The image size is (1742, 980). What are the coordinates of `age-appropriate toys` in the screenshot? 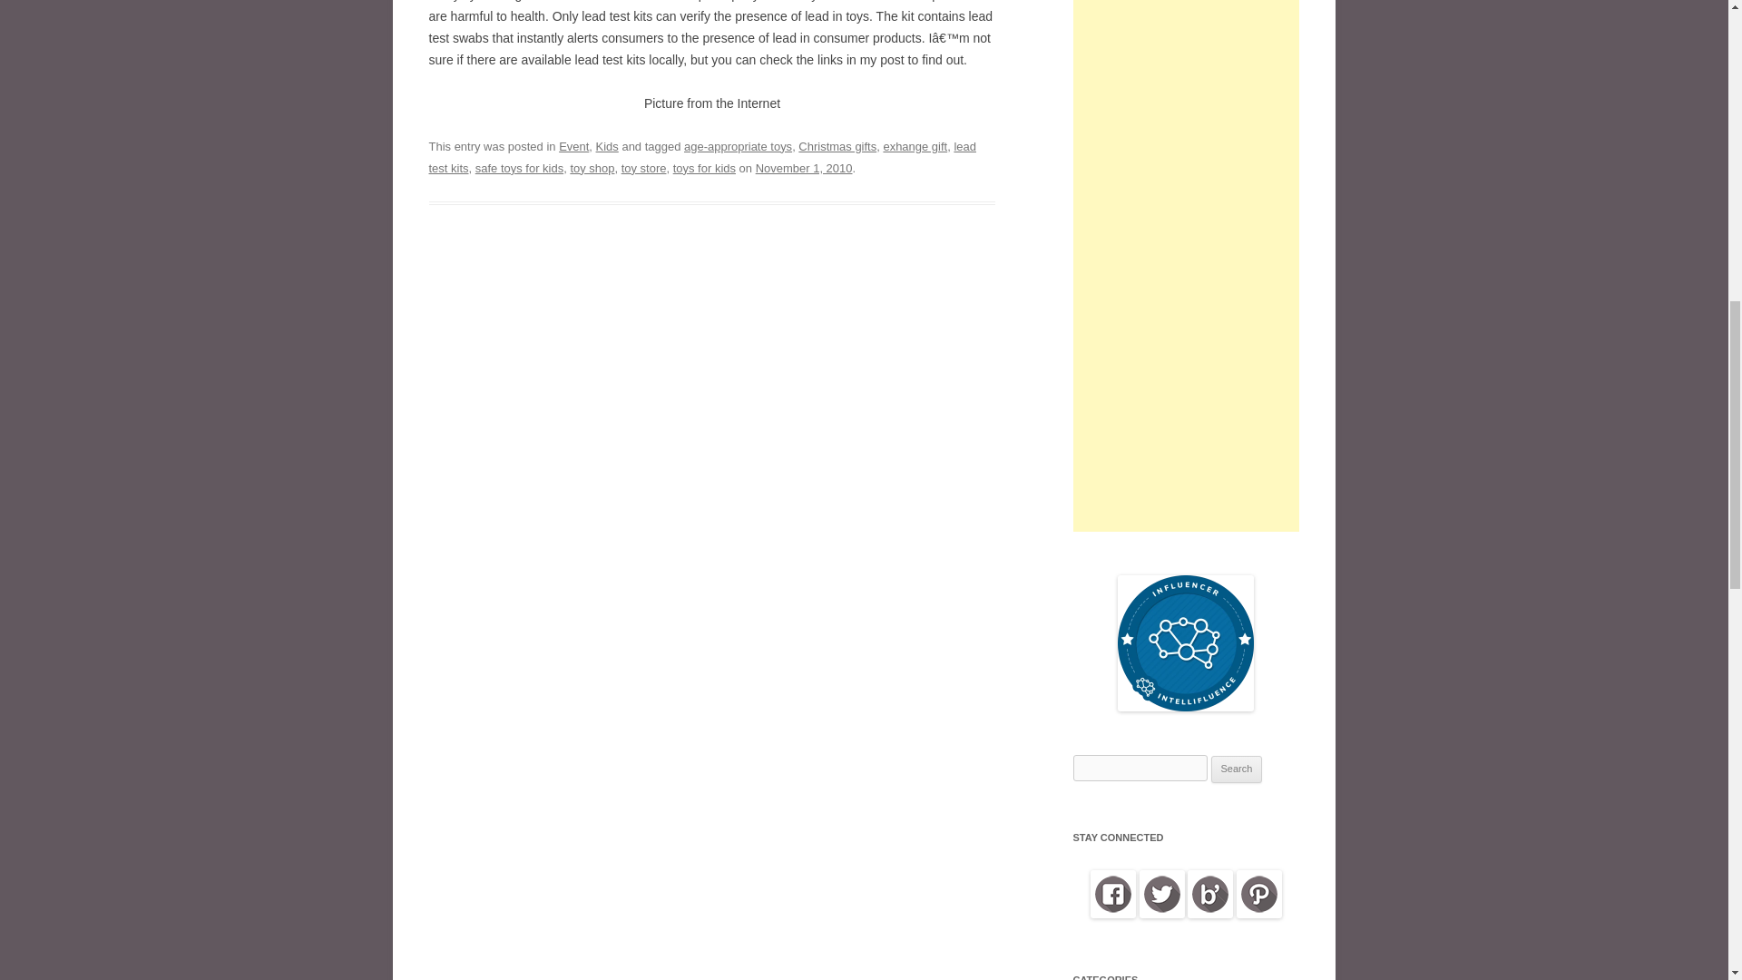 It's located at (739, 146).